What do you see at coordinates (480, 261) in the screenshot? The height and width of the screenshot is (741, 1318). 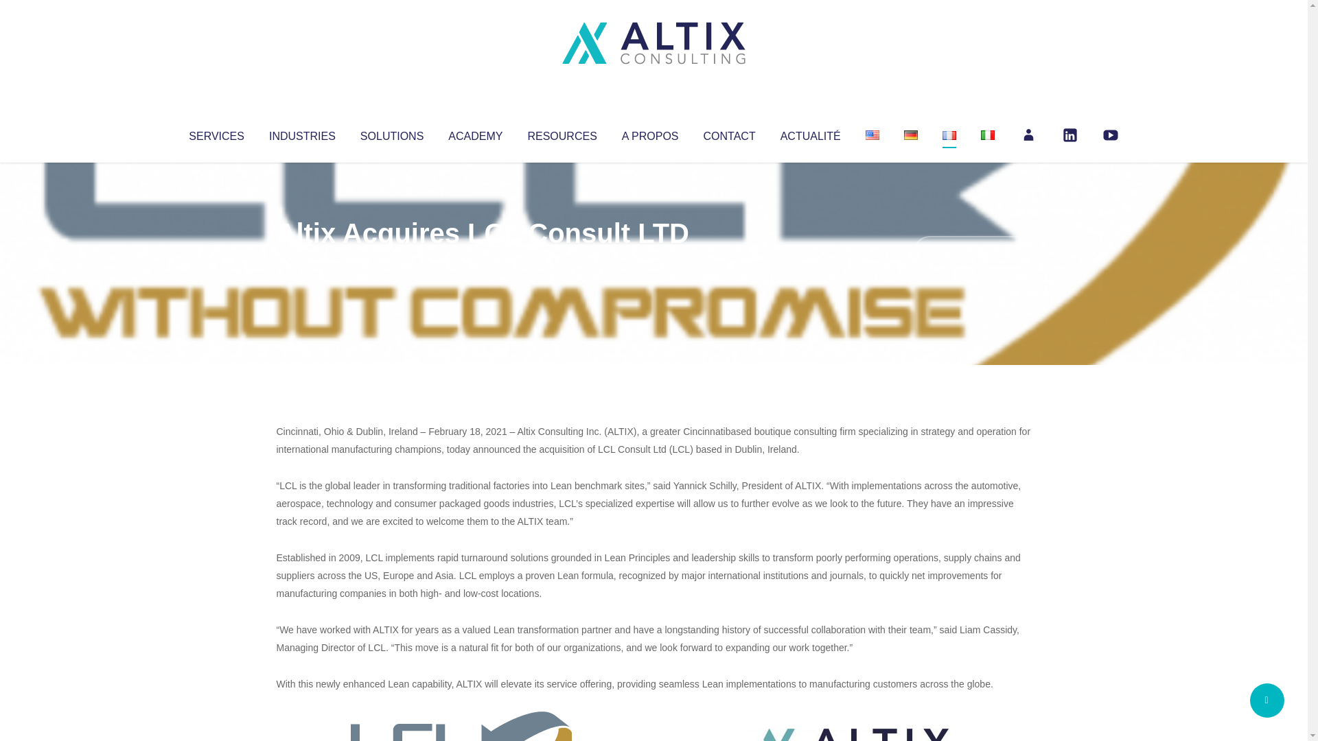 I see `Uncategorized` at bounding box center [480, 261].